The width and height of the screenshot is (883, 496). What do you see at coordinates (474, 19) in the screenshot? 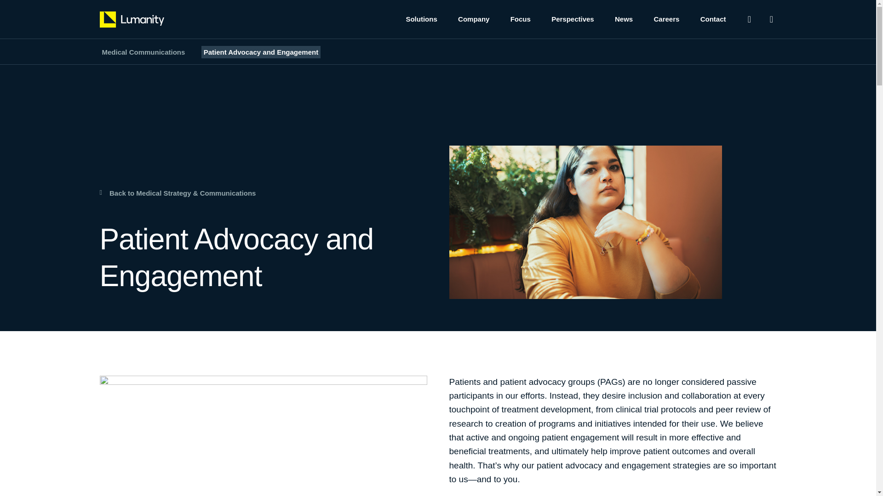
I see `Company` at bounding box center [474, 19].